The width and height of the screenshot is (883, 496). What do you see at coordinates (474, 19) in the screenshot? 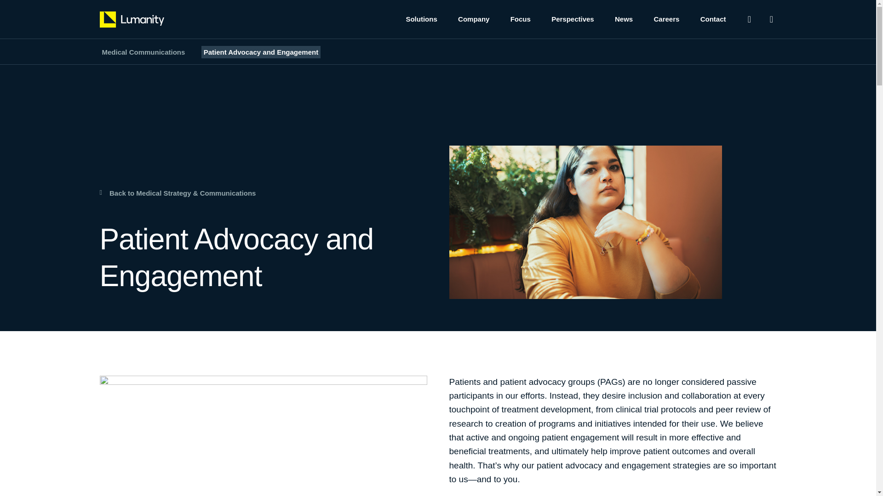
I see `Company` at bounding box center [474, 19].